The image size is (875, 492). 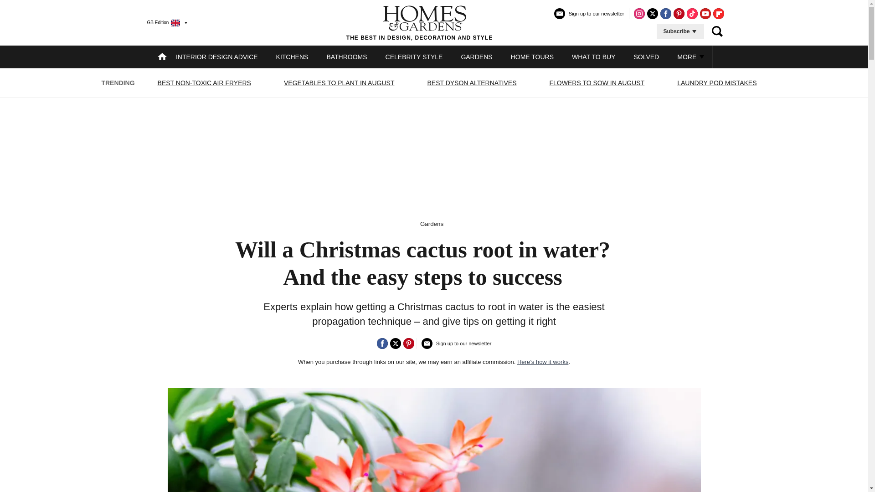 I want to click on Sign up to our newsletter, so click(x=589, y=17).